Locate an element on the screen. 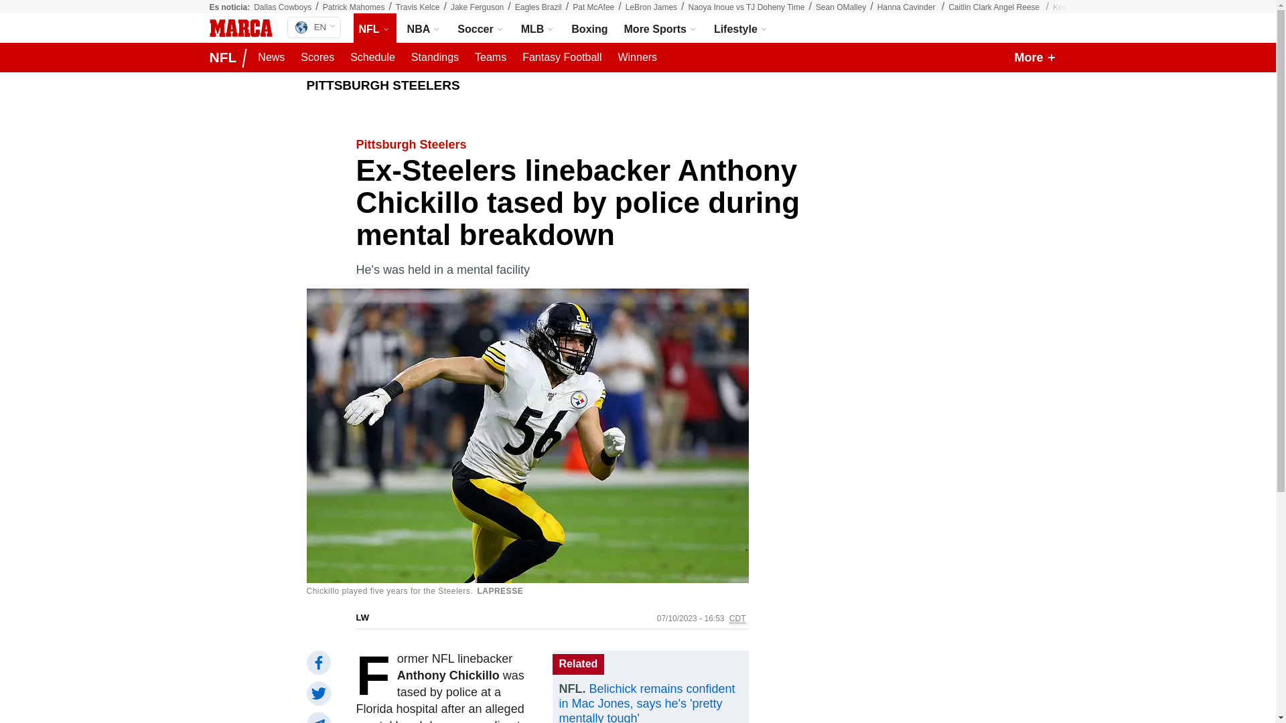 The image size is (1286, 723). NBA is located at coordinates (425, 28).